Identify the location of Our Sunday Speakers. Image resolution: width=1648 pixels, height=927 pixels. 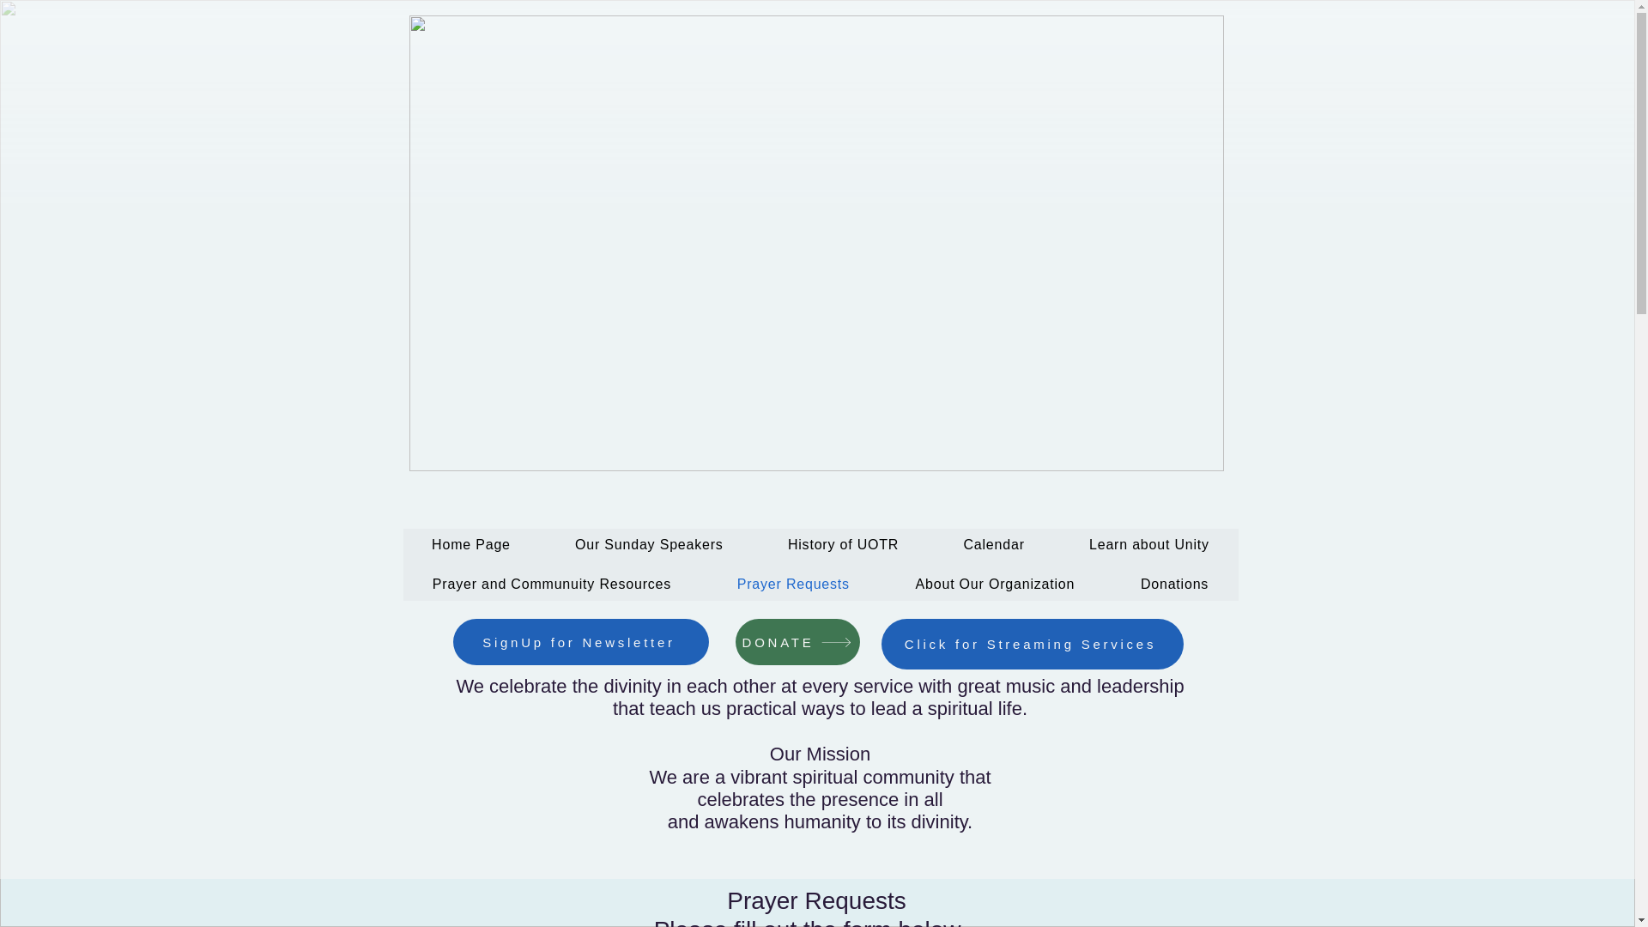
(648, 544).